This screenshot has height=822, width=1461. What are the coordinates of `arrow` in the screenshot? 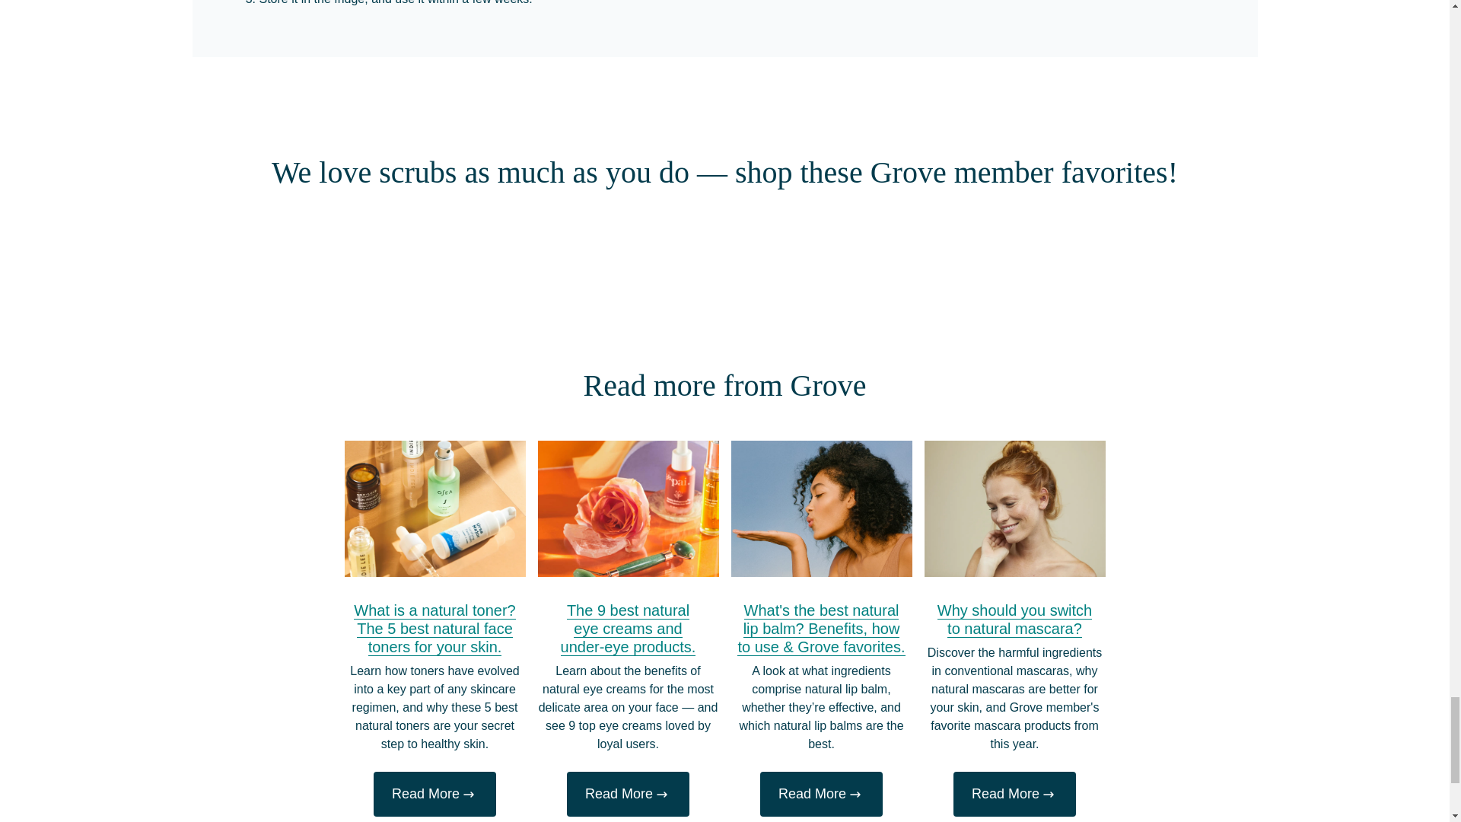 It's located at (1049, 795).